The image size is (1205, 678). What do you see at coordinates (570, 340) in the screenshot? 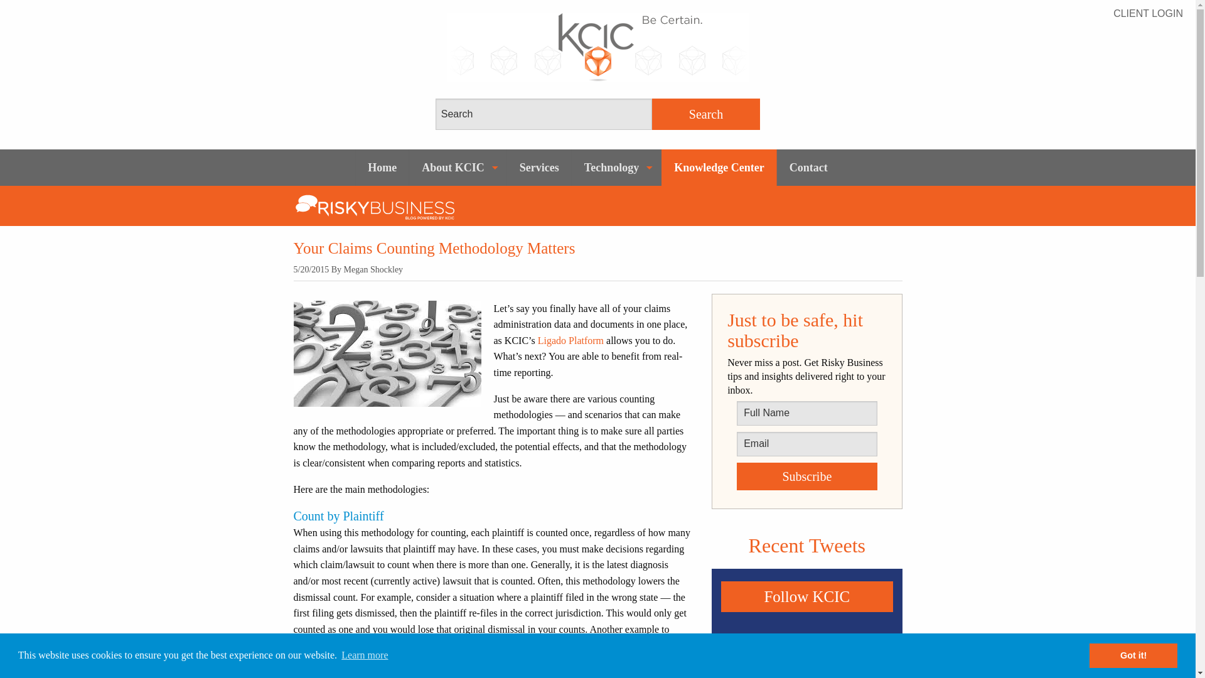
I see `Ligado Platform` at bounding box center [570, 340].